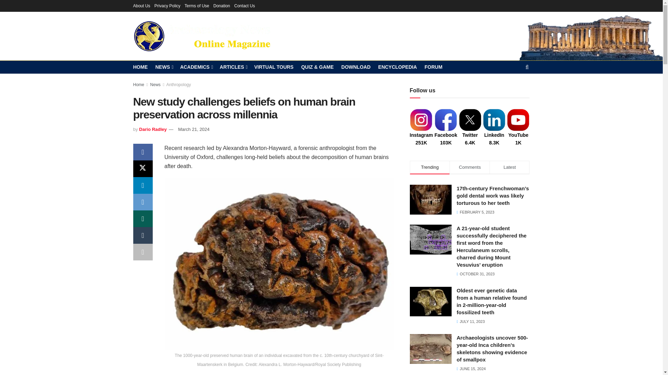  Describe the element at coordinates (397, 67) in the screenshot. I see `ENCYCLOPEDIA` at that location.